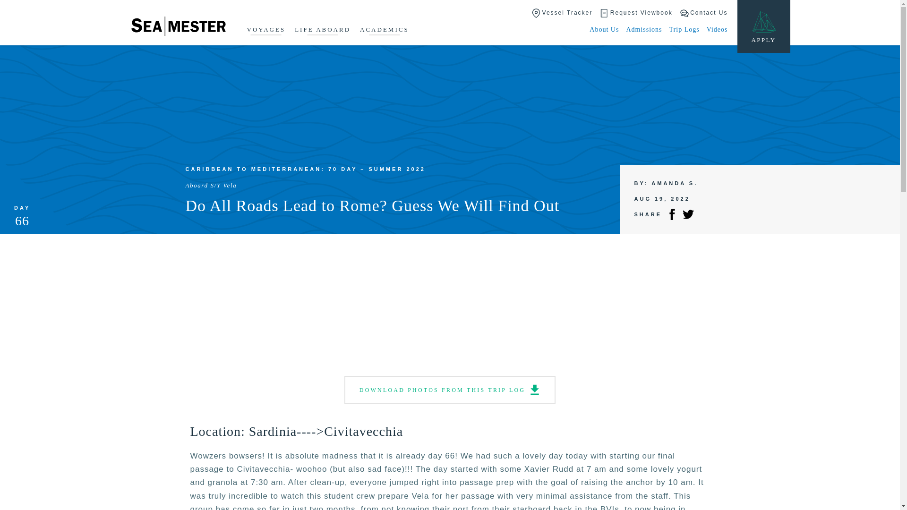  Describe the element at coordinates (266, 30) in the screenshot. I see `VOYAGES` at that location.